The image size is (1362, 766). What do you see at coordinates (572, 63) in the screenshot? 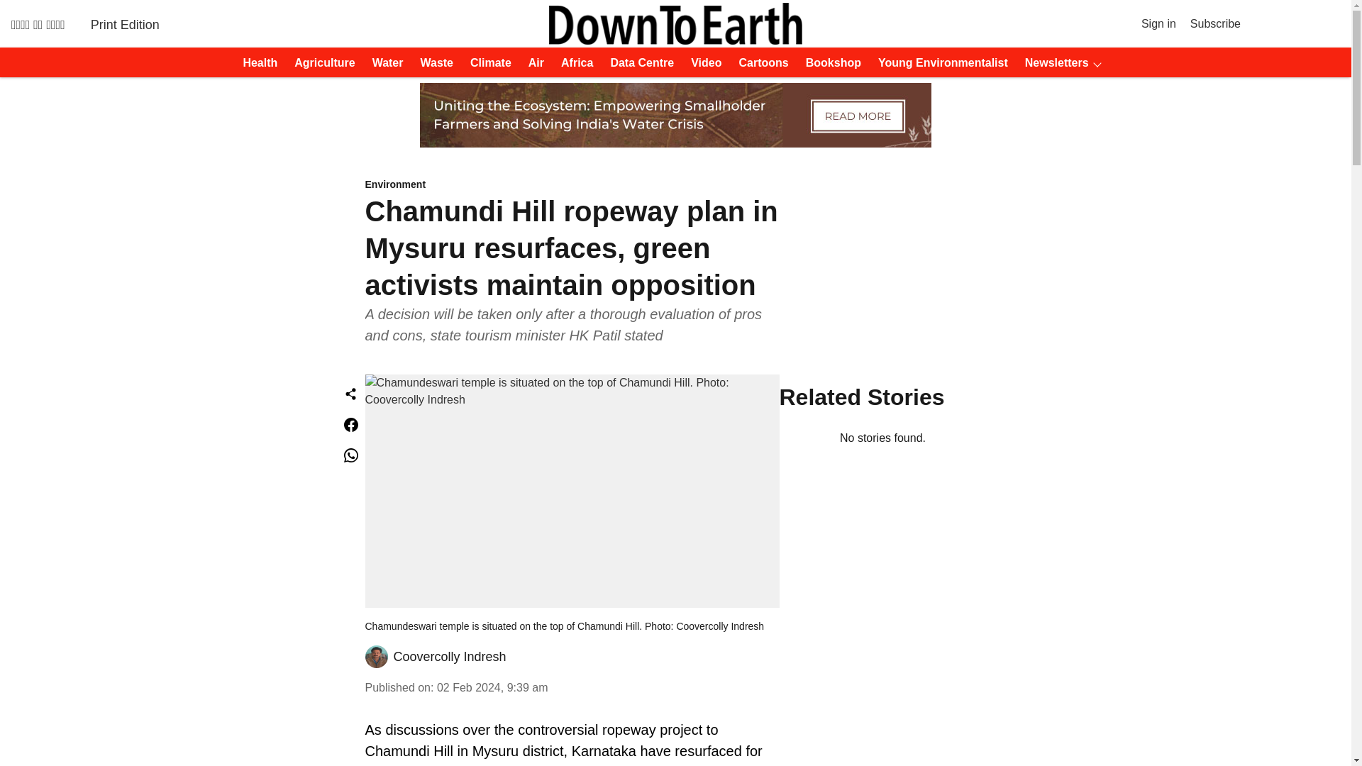
I see `Africa` at bounding box center [572, 63].